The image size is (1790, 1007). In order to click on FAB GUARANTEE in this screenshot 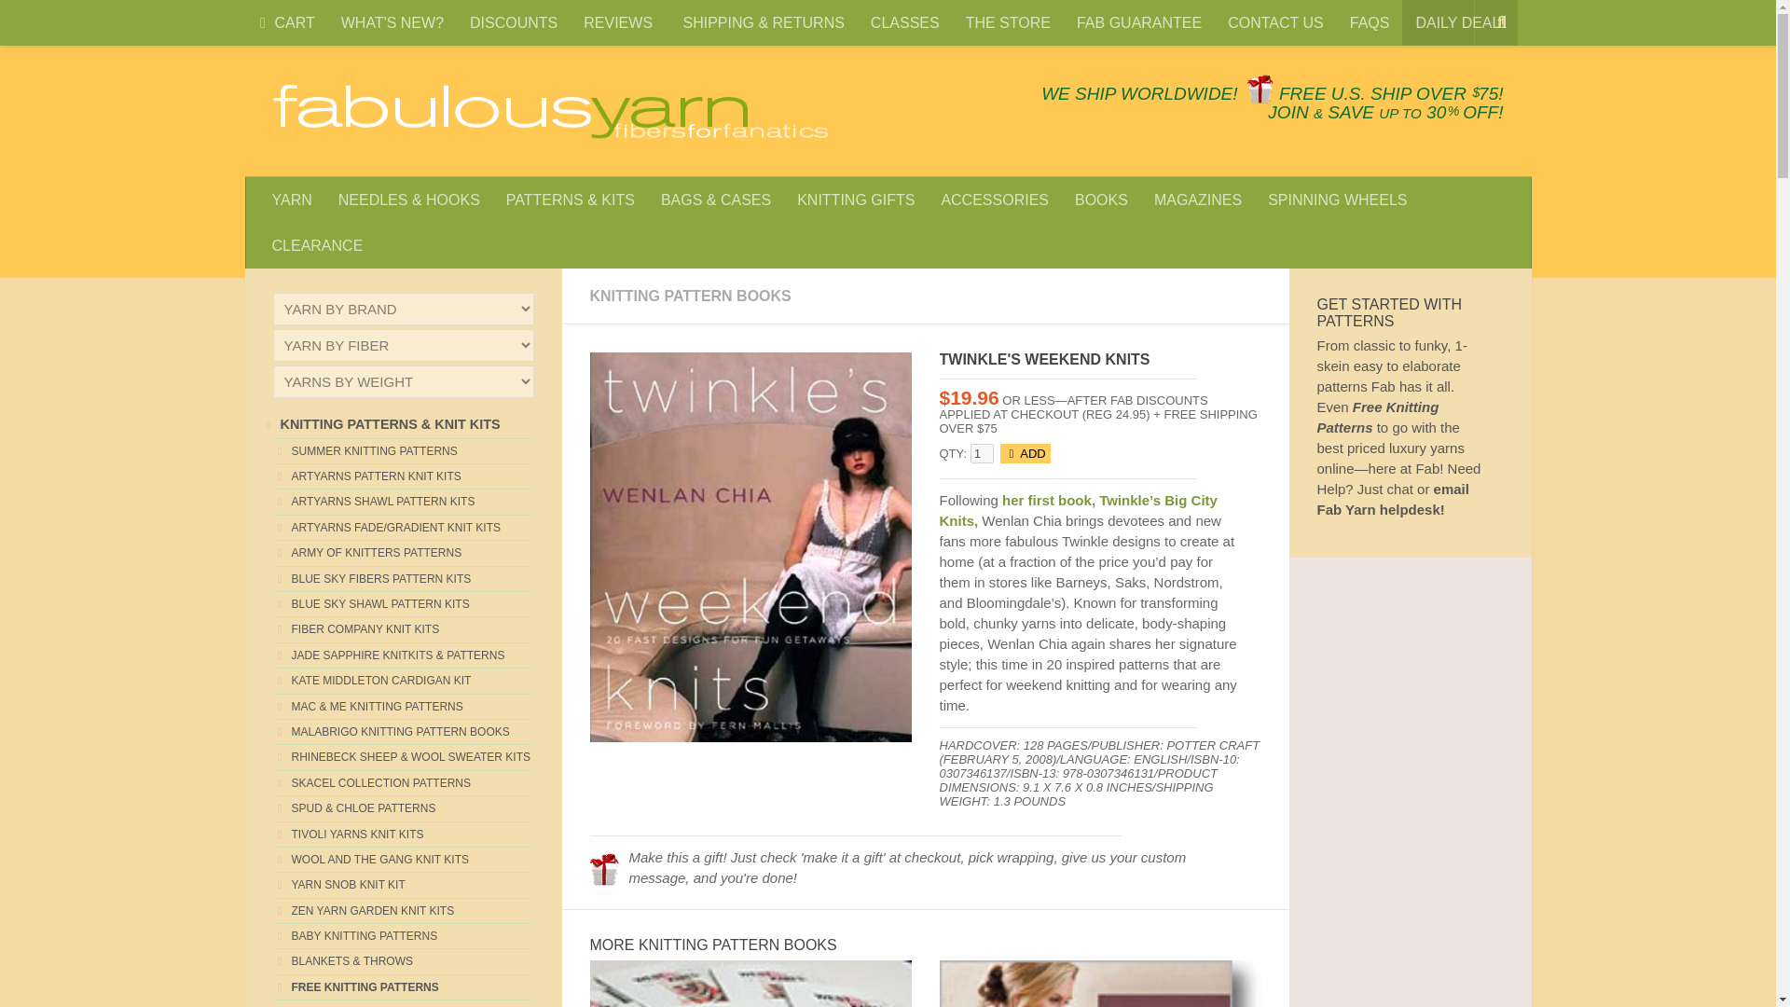, I will do `click(1139, 22)`.